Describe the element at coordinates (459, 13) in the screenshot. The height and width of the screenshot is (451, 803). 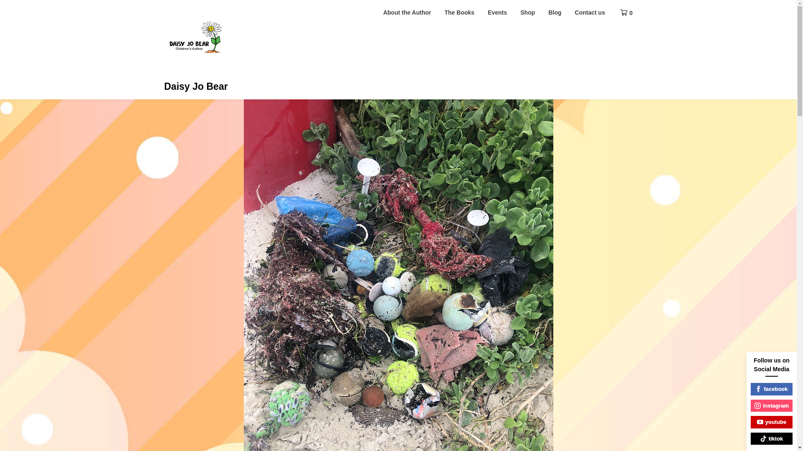
I see `The Books` at that location.